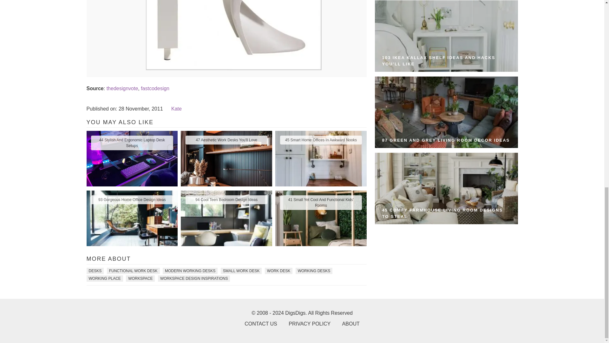 This screenshot has width=609, height=343. What do you see at coordinates (133, 271) in the screenshot?
I see `FUNCTIONAL WORK DESK` at bounding box center [133, 271].